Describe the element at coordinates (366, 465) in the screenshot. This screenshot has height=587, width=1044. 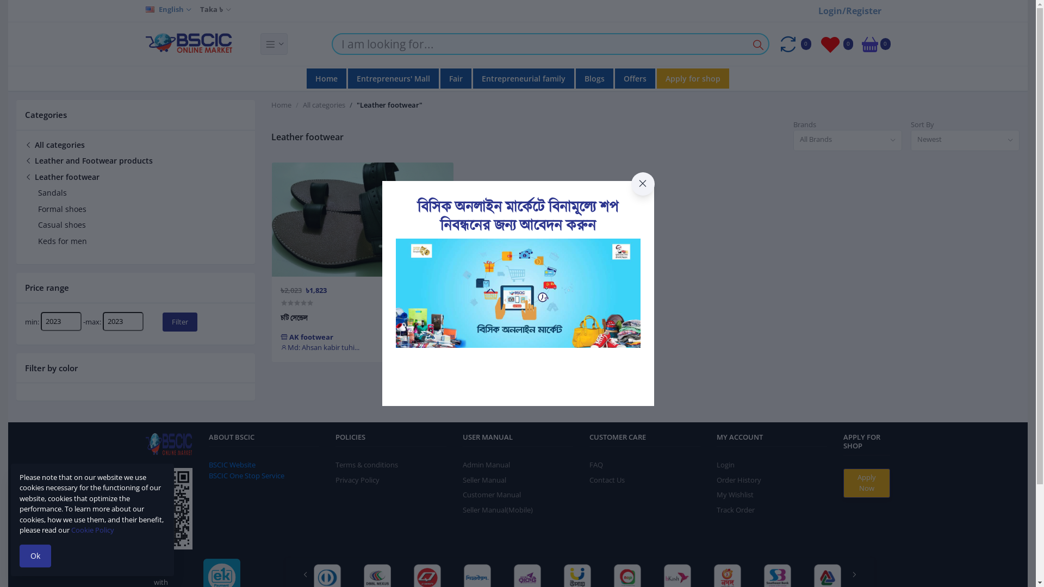
I see `Terms & conditions` at that location.